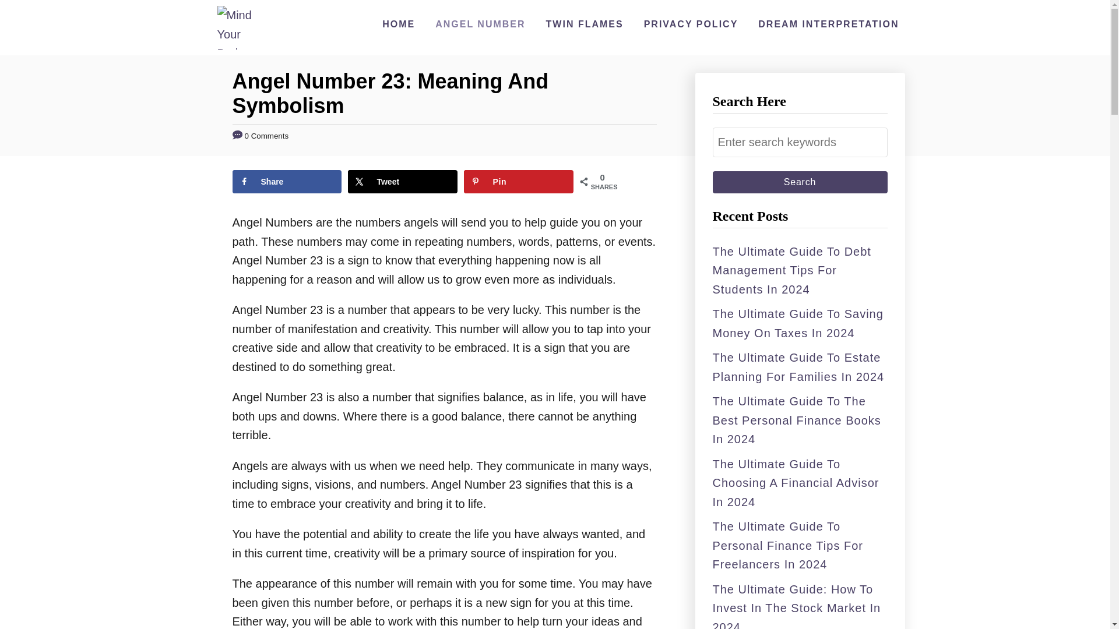 This screenshot has height=629, width=1119. I want to click on Search for:, so click(800, 142).